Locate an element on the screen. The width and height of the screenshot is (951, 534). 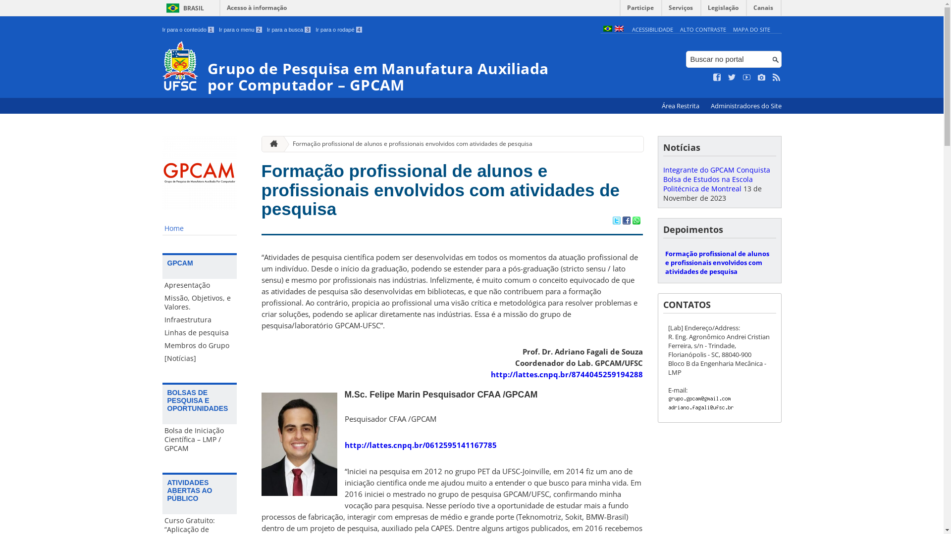
Participe is located at coordinates (640, 10).